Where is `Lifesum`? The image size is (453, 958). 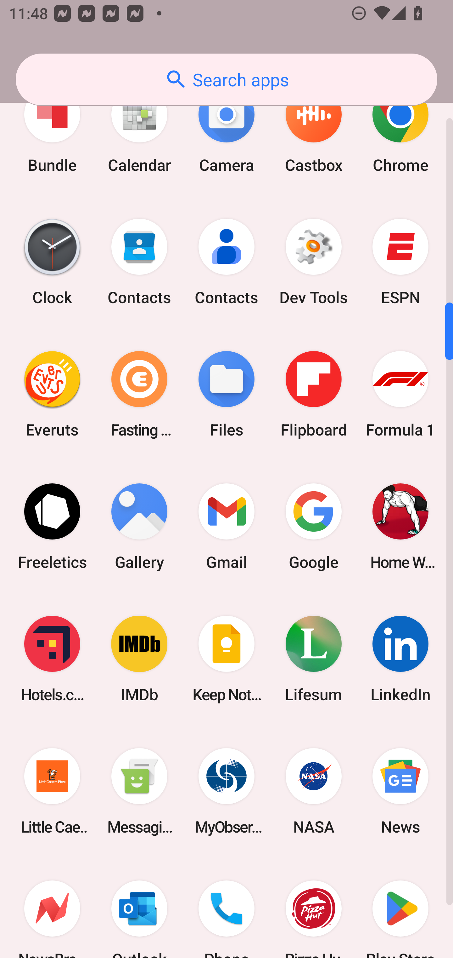 Lifesum is located at coordinates (313, 659).